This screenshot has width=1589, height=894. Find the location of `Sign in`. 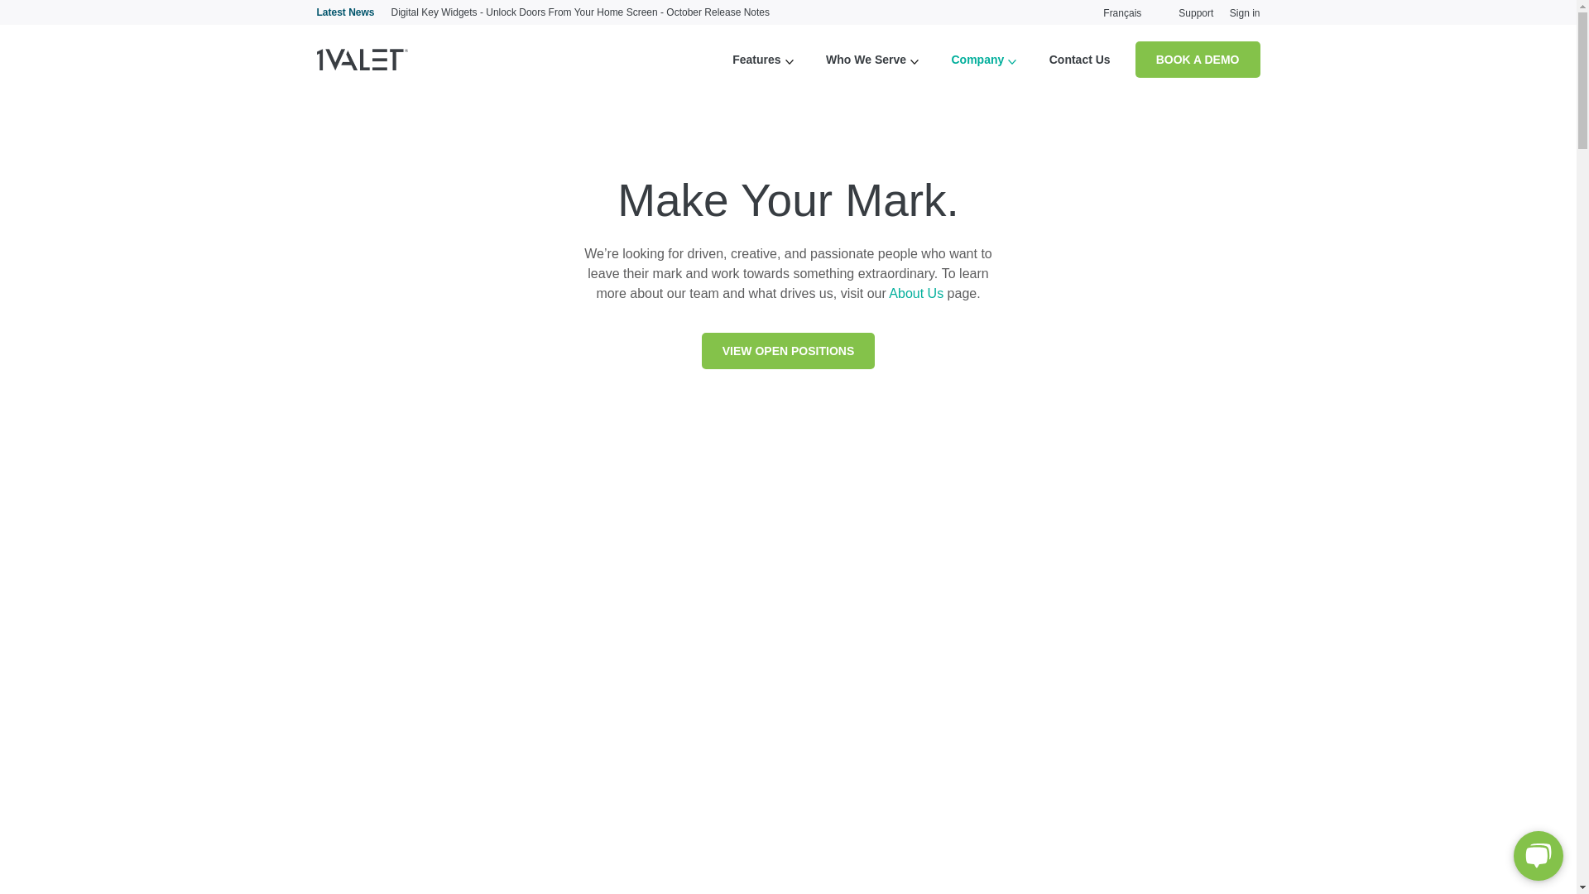

Sign in is located at coordinates (1245, 13).